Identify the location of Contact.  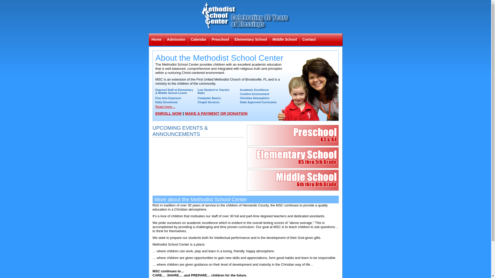
(309, 40).